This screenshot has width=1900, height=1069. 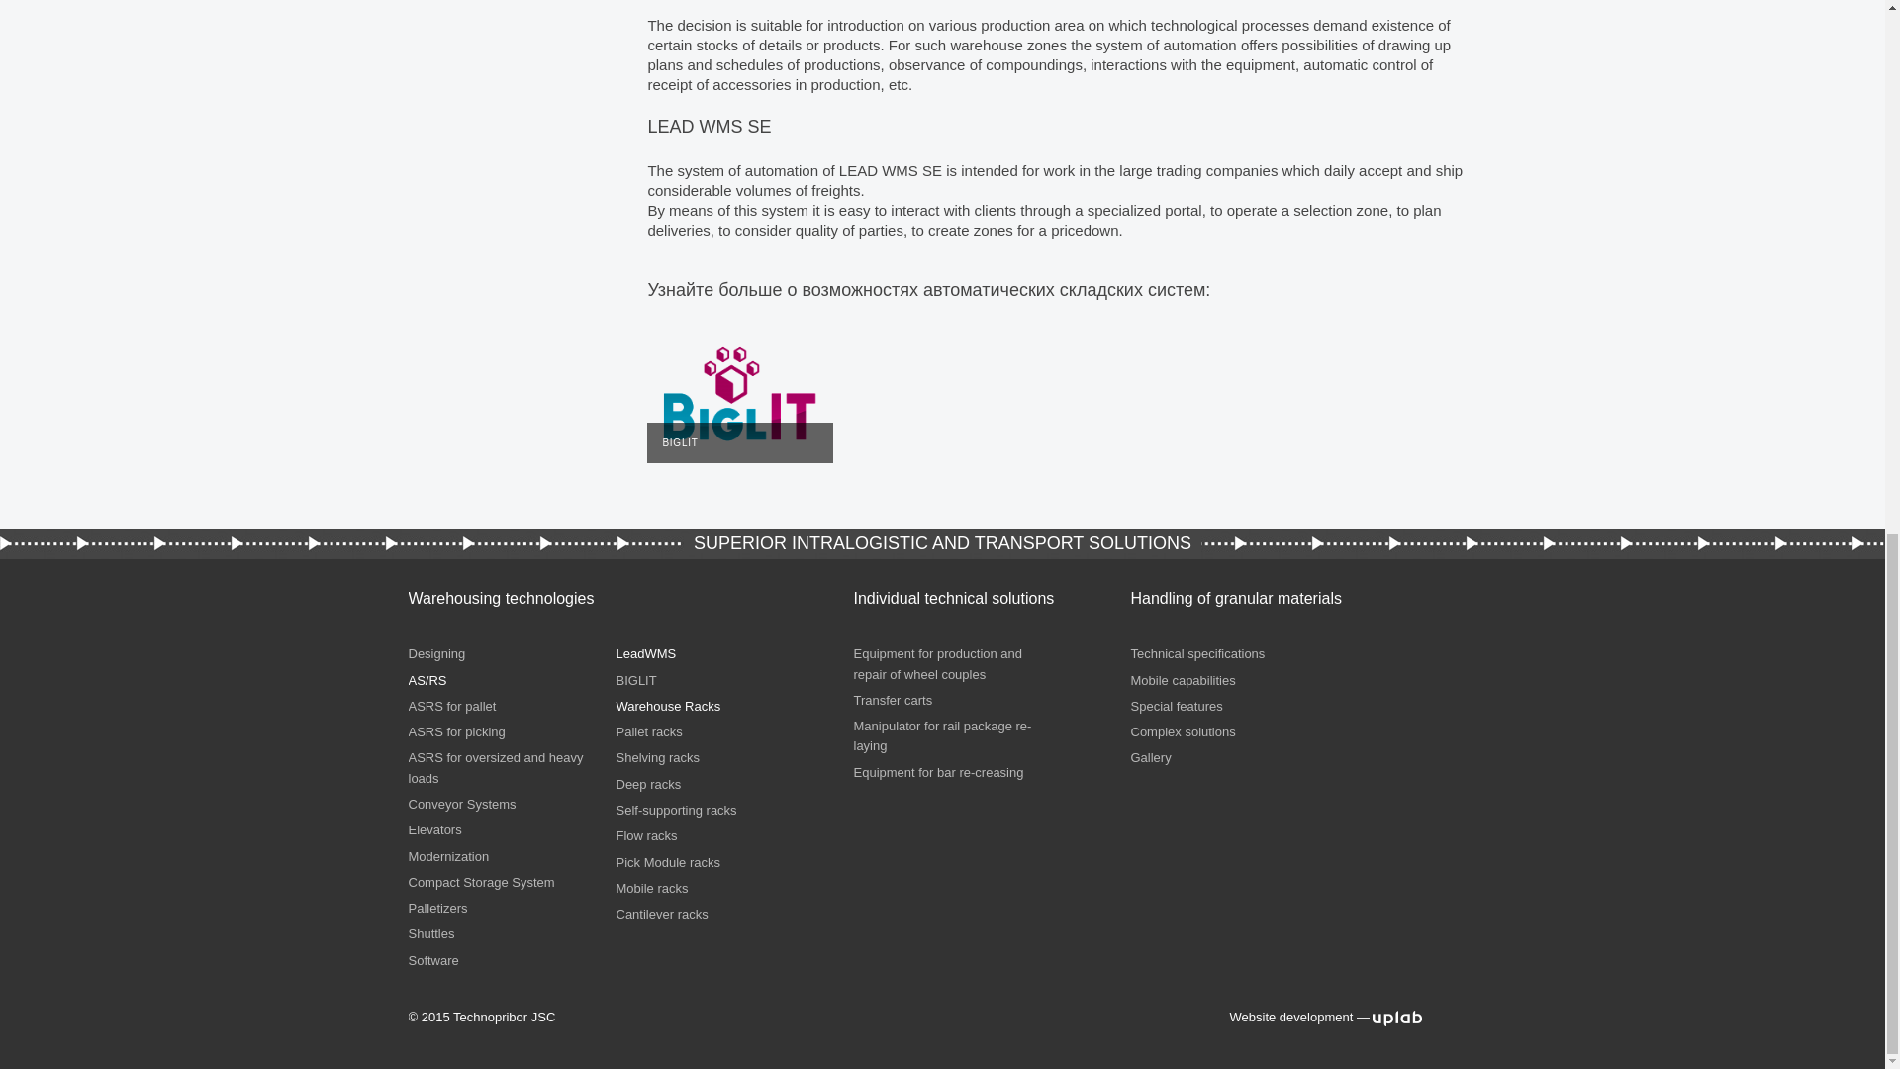 I want to click on ASRS for oversized and heavy loads, so click(x=495, y=767).